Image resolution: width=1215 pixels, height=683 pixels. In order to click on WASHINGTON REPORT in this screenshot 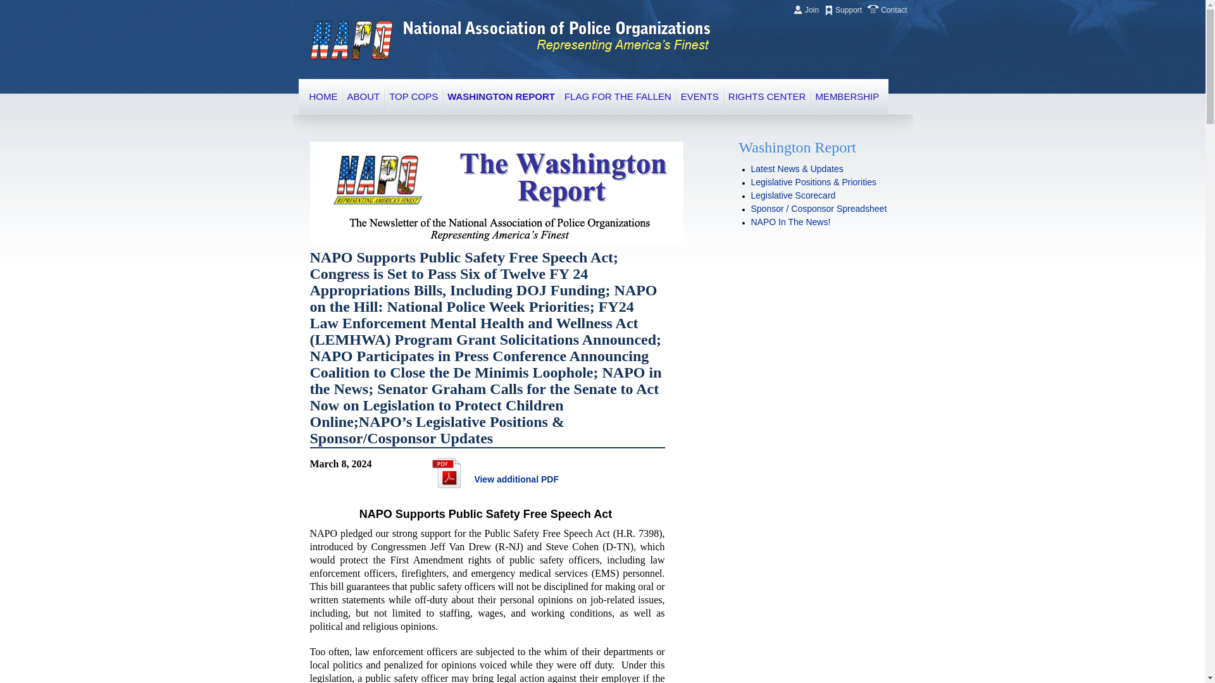, I will do `click(501, 96)`.